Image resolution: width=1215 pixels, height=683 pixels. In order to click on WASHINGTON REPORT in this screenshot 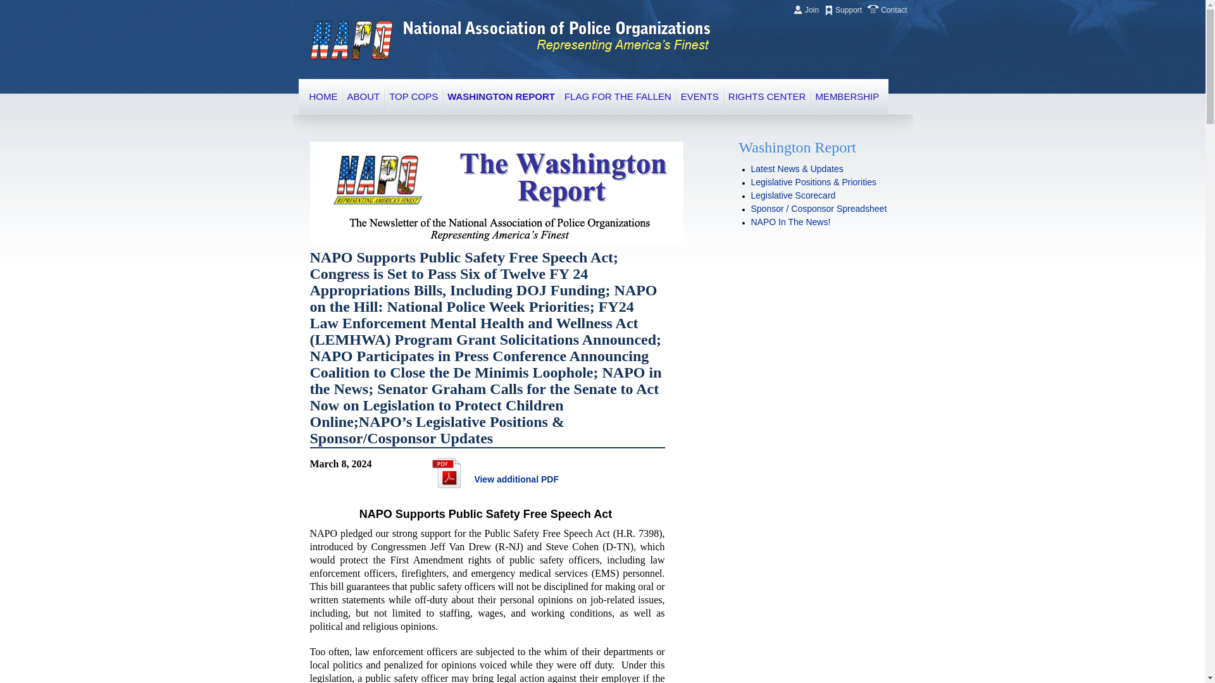, I will do `click(501, 96)`.